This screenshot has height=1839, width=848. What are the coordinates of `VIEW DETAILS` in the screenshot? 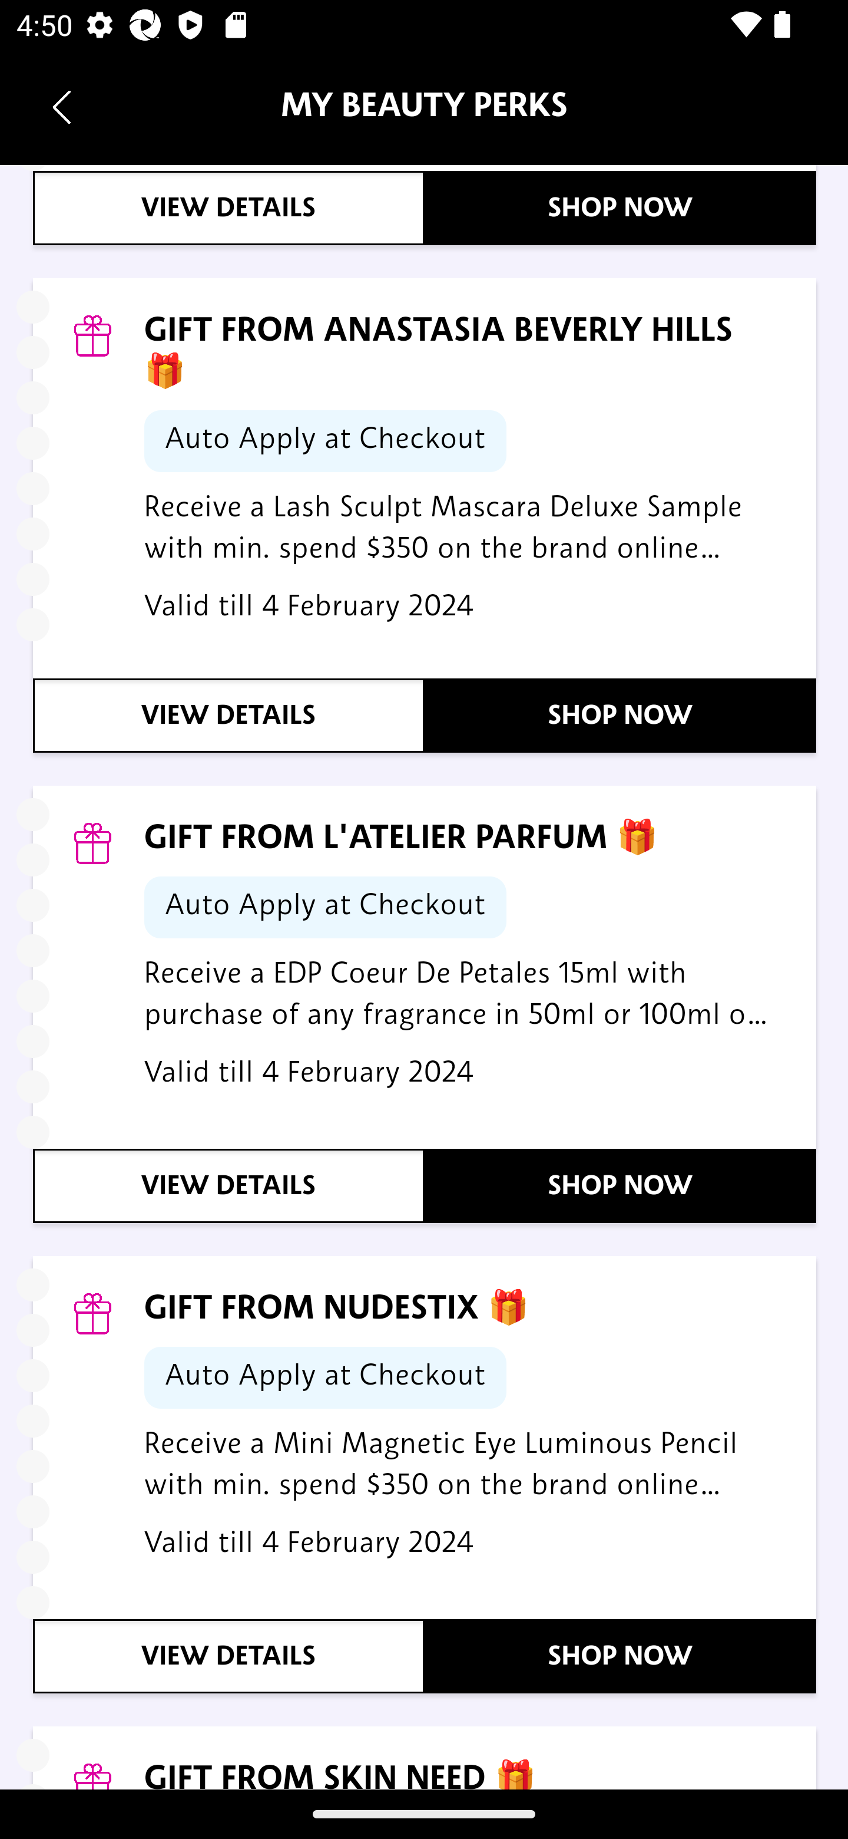 It's located at (230, 209).